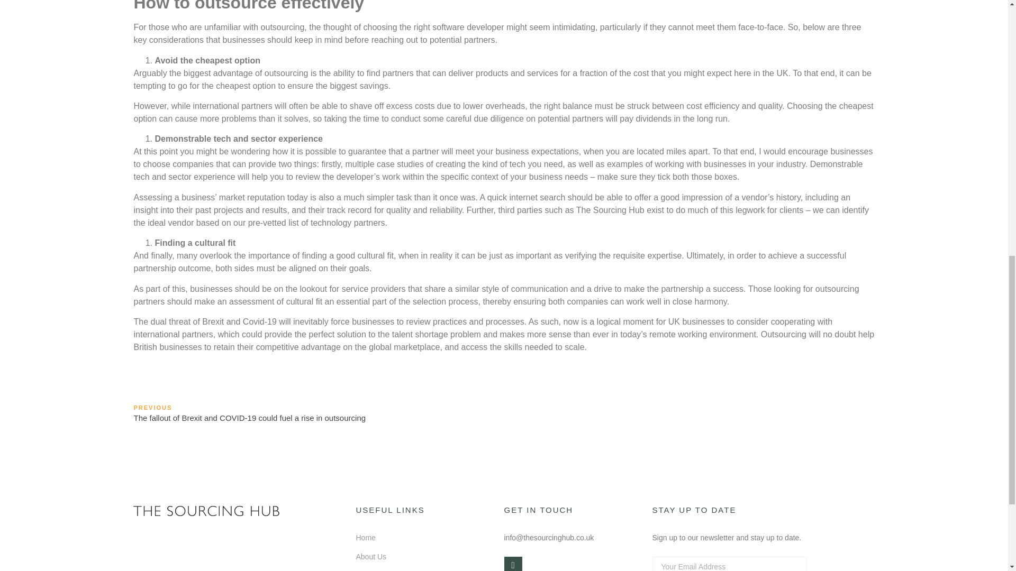  What do you see at coordinates (365, 537) in the screenshot?
I see `Home` at bounding box center [365, 537].